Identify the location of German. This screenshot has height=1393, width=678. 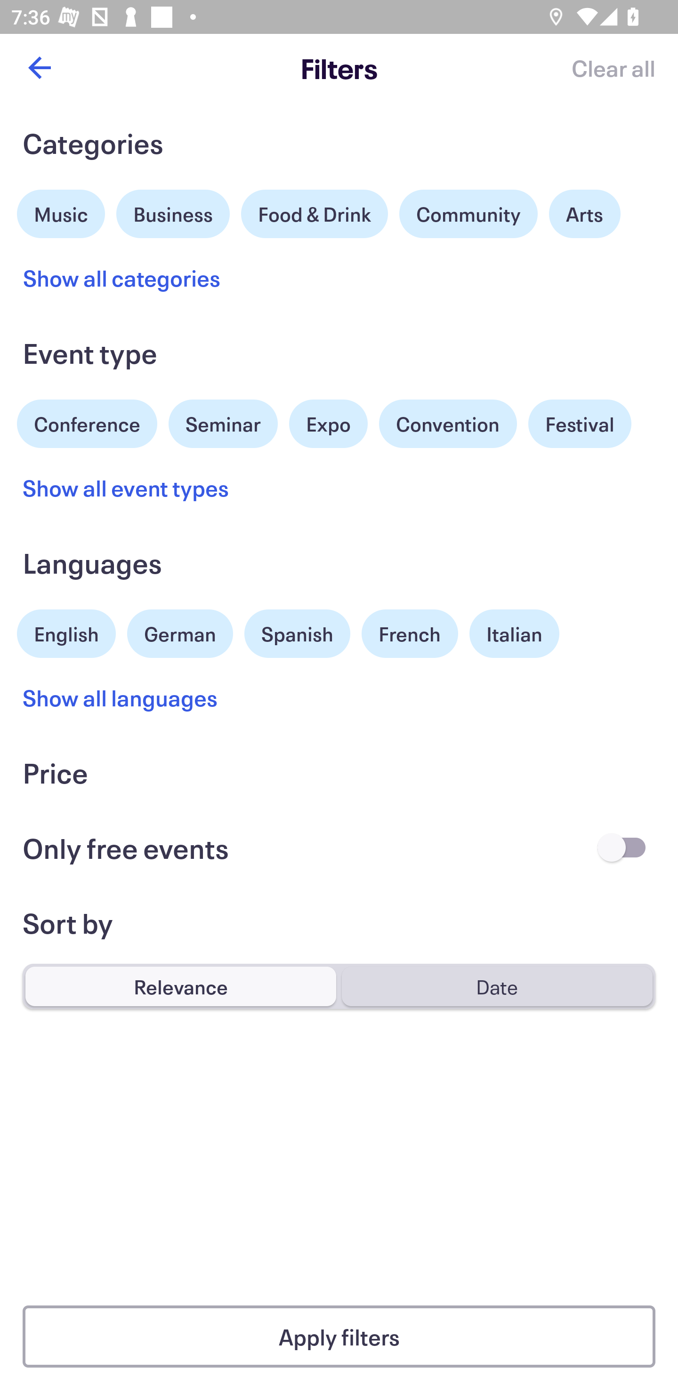
(180, 632).